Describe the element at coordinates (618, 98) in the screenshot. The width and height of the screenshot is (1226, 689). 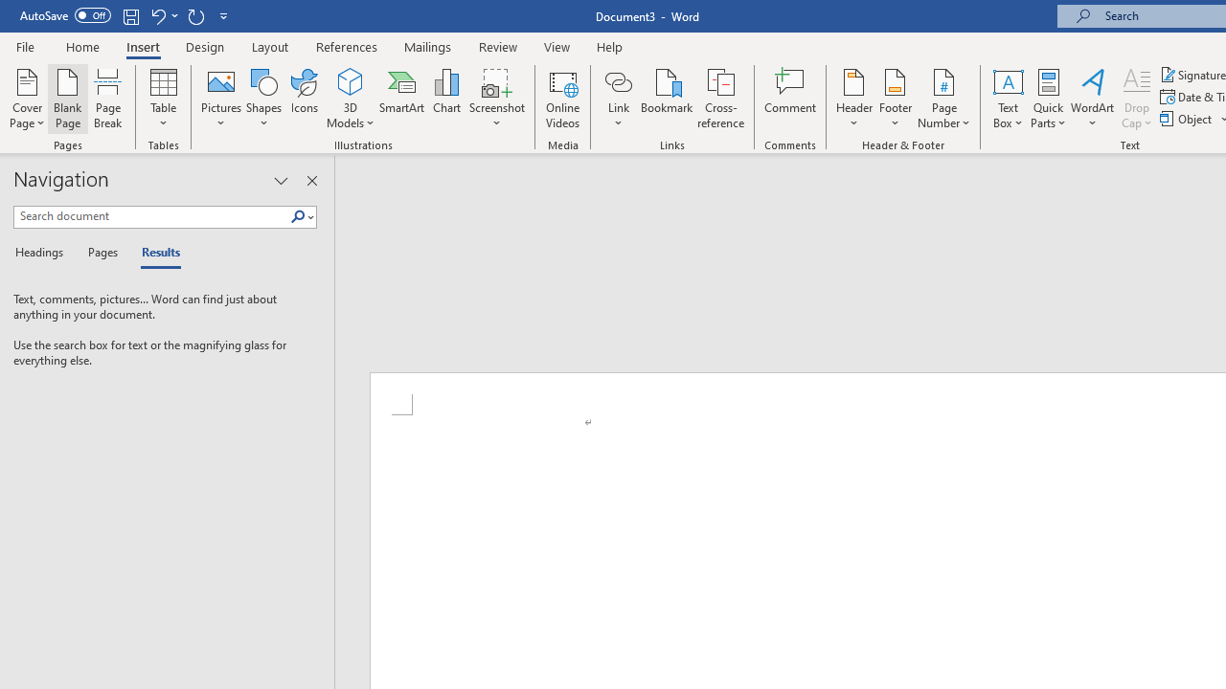
I see `Link` at that location.